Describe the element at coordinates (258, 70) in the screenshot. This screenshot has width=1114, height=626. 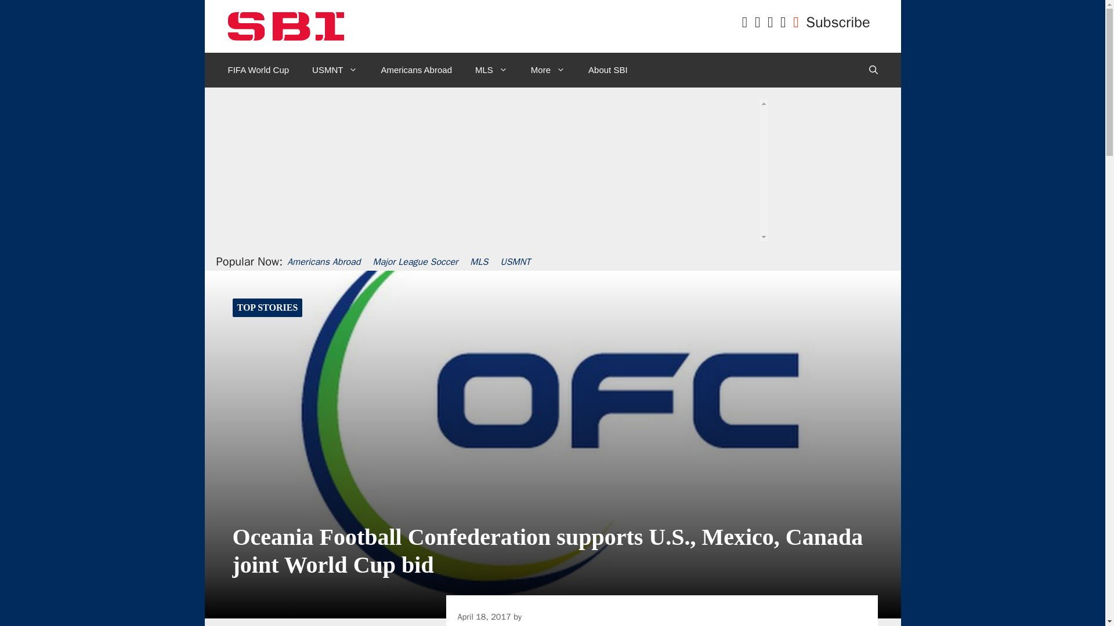
I see `FIFA World Cup` at that location.